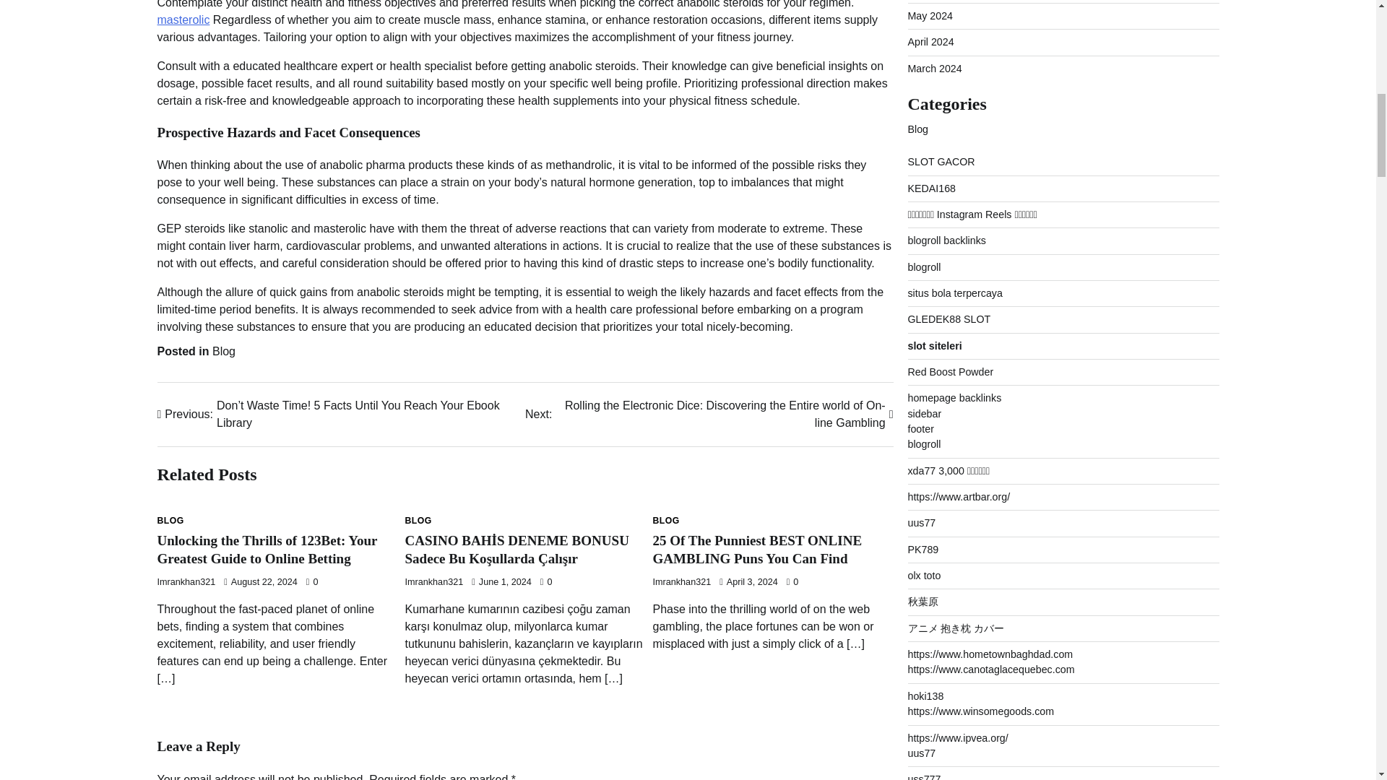  What do you see at coordinates (758, 549) in the screenshot?
I see `25 Of The Punniest BEST ONLINE GAMBLING Puns You Can Find` at bounding box center [758, 549].